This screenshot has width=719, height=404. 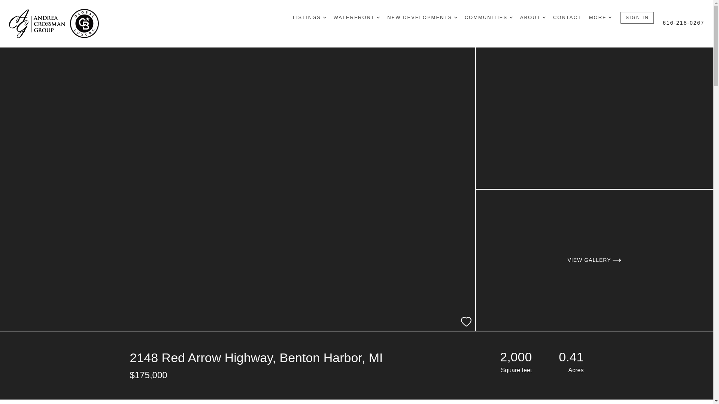 I want to click on LISTINGS DROPDOWN ARROW, so click(x=309, y=18).